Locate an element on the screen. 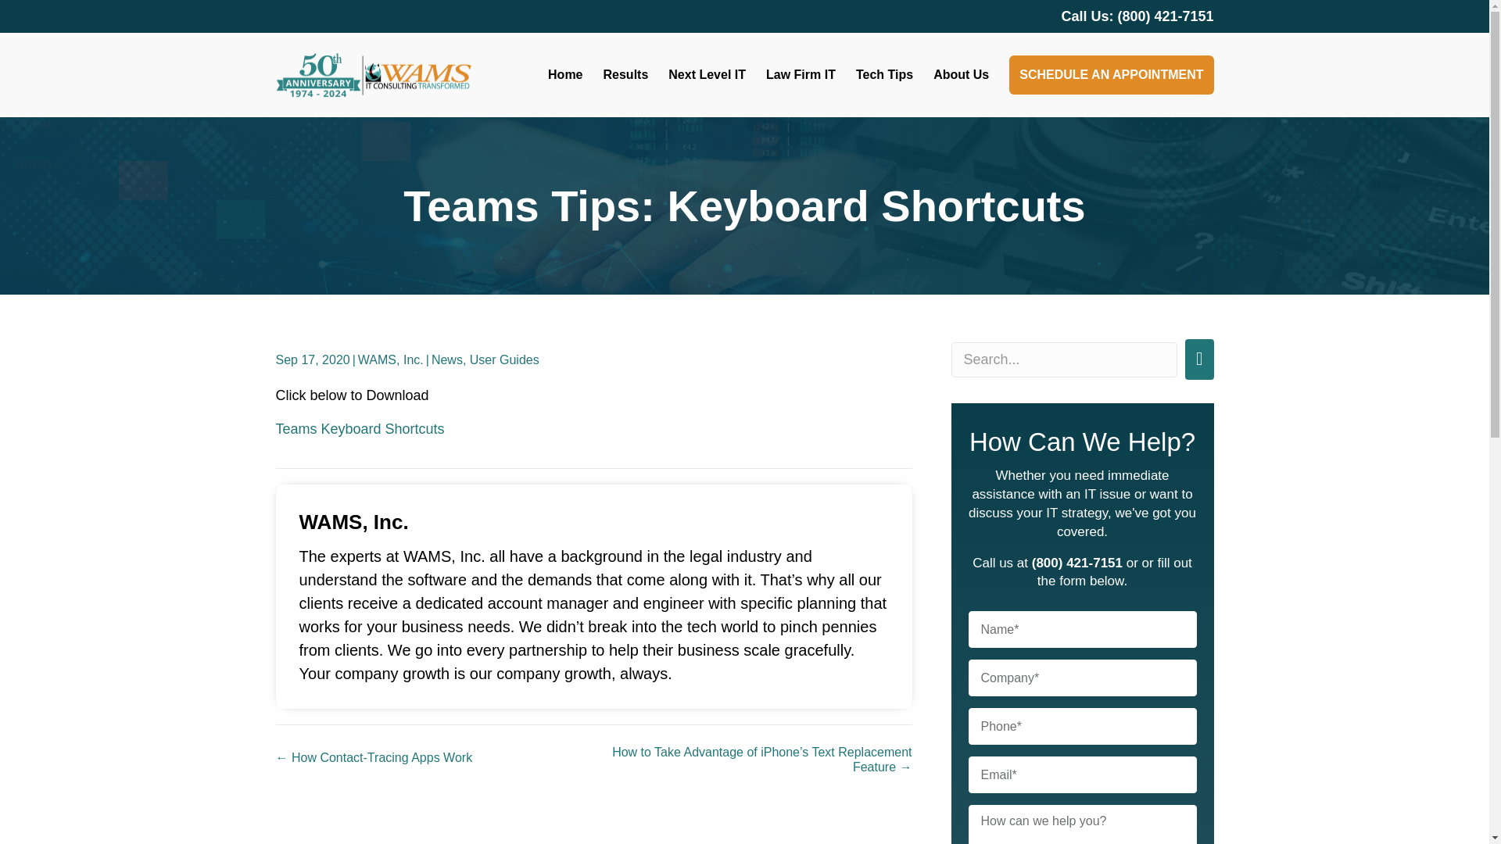 This screenshot has width=1501, height=844. Results is located at coordinates (625, 75).